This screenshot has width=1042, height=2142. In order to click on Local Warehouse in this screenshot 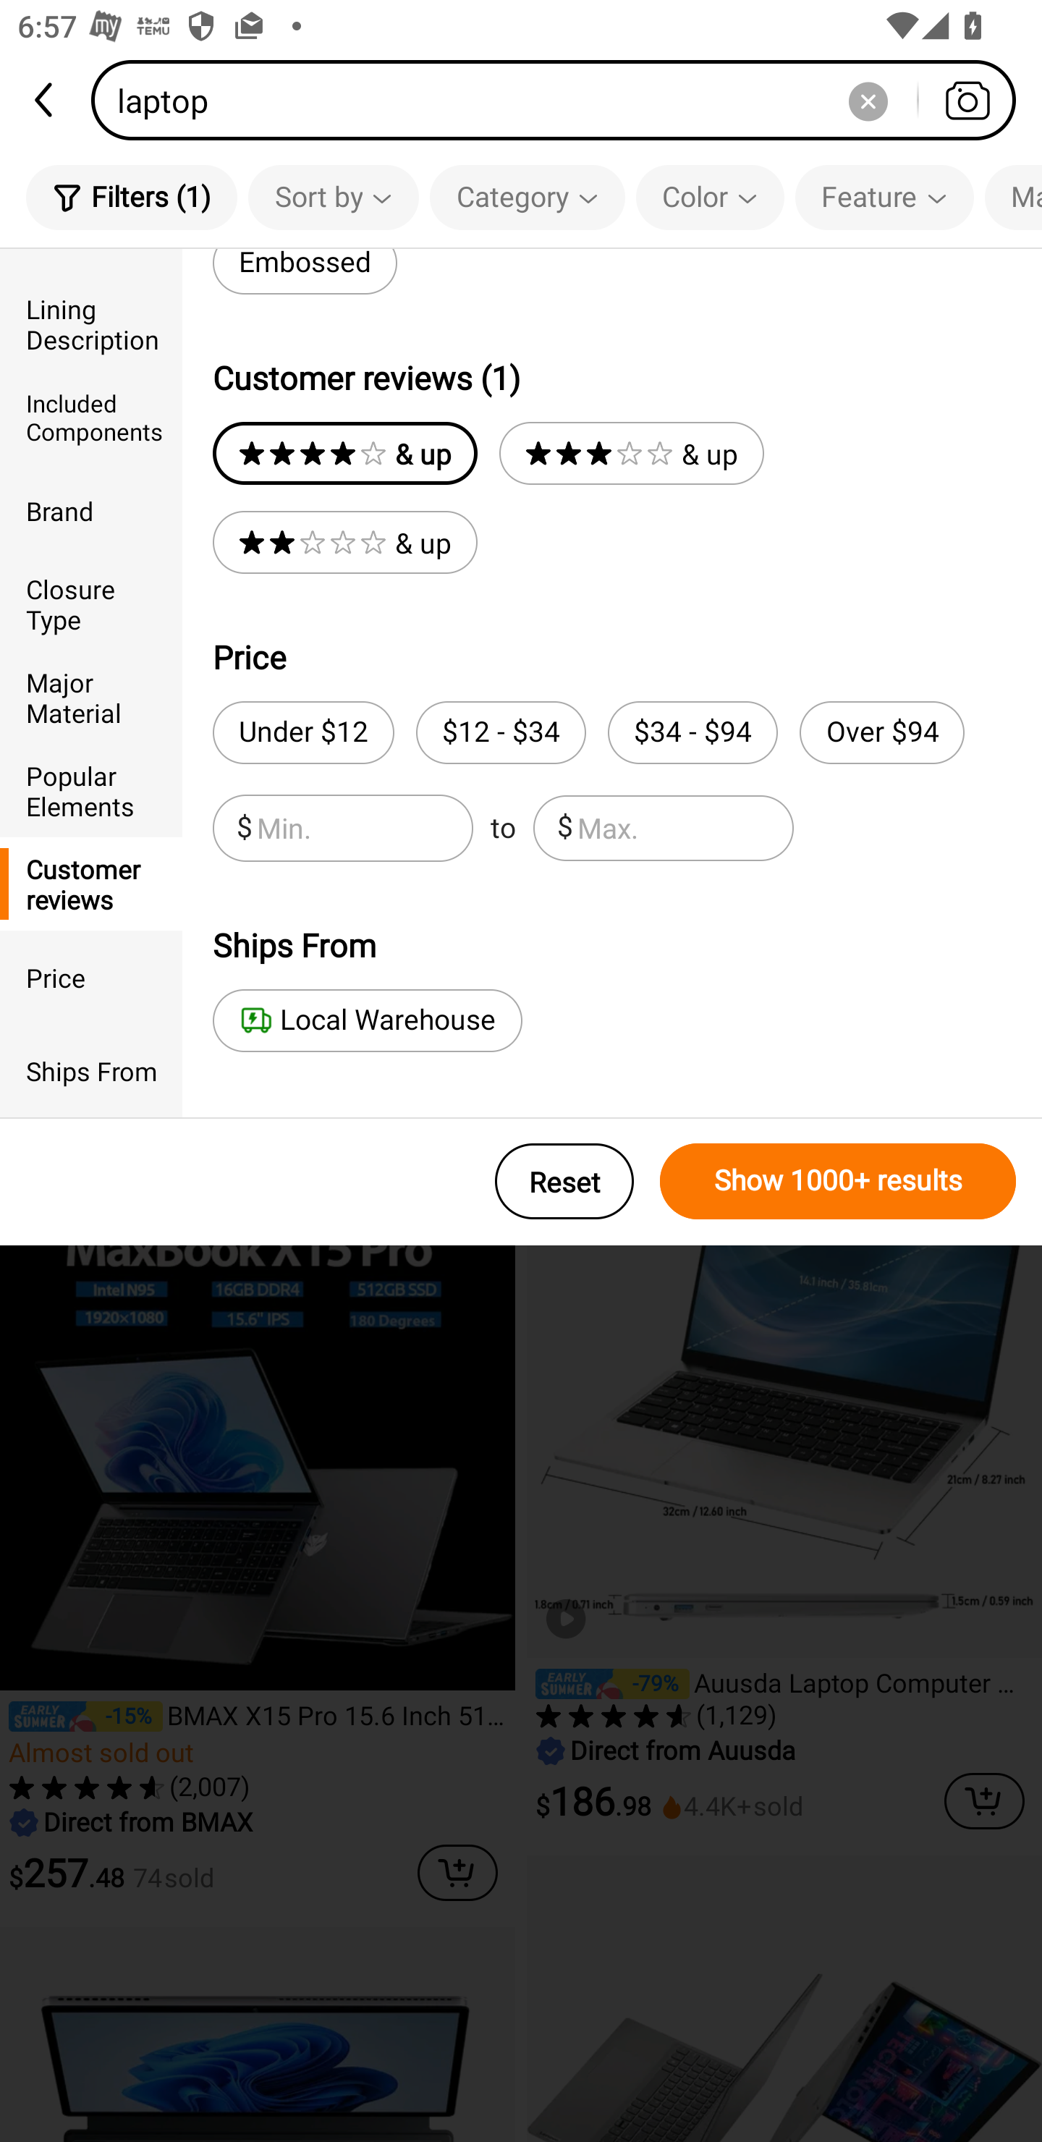, I will do `click(367, 1020)`.